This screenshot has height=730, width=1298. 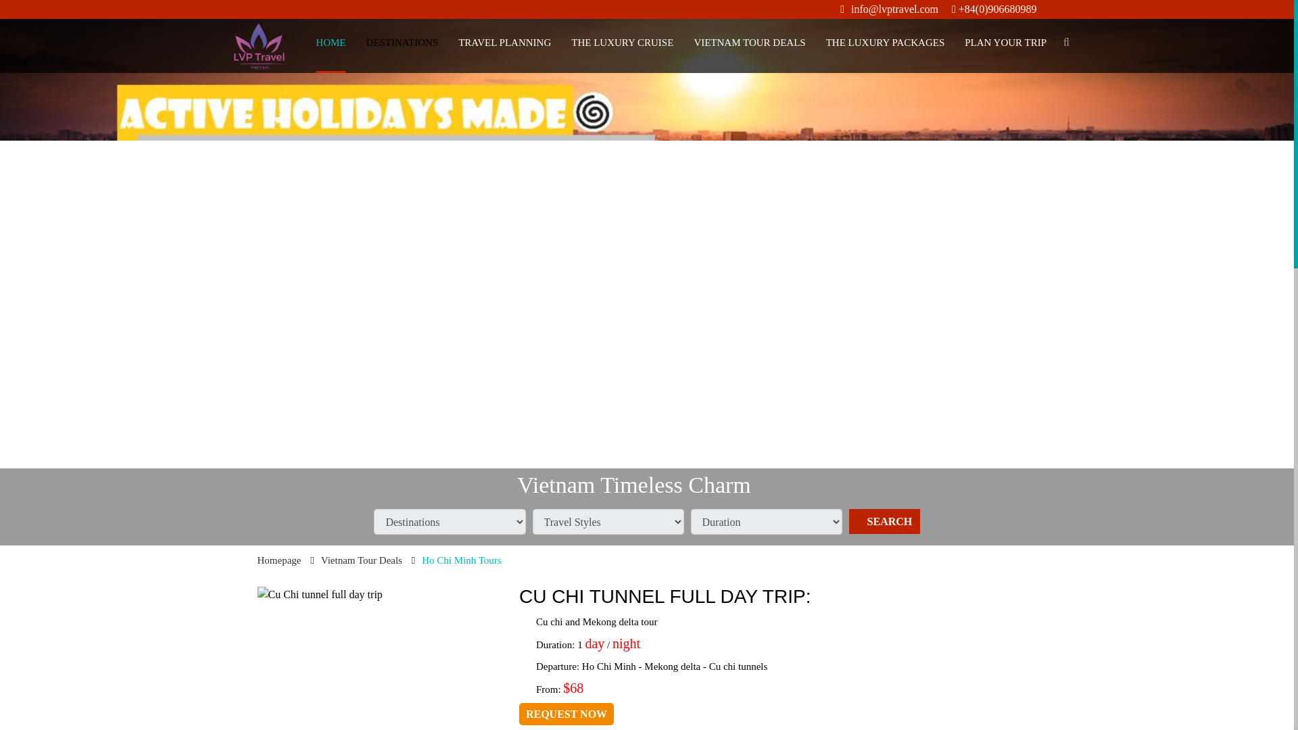 What do you see at coordinates (622, 43) in the screenshot?
I see `The Luxury Cruise` at bounding box center [622, 43].